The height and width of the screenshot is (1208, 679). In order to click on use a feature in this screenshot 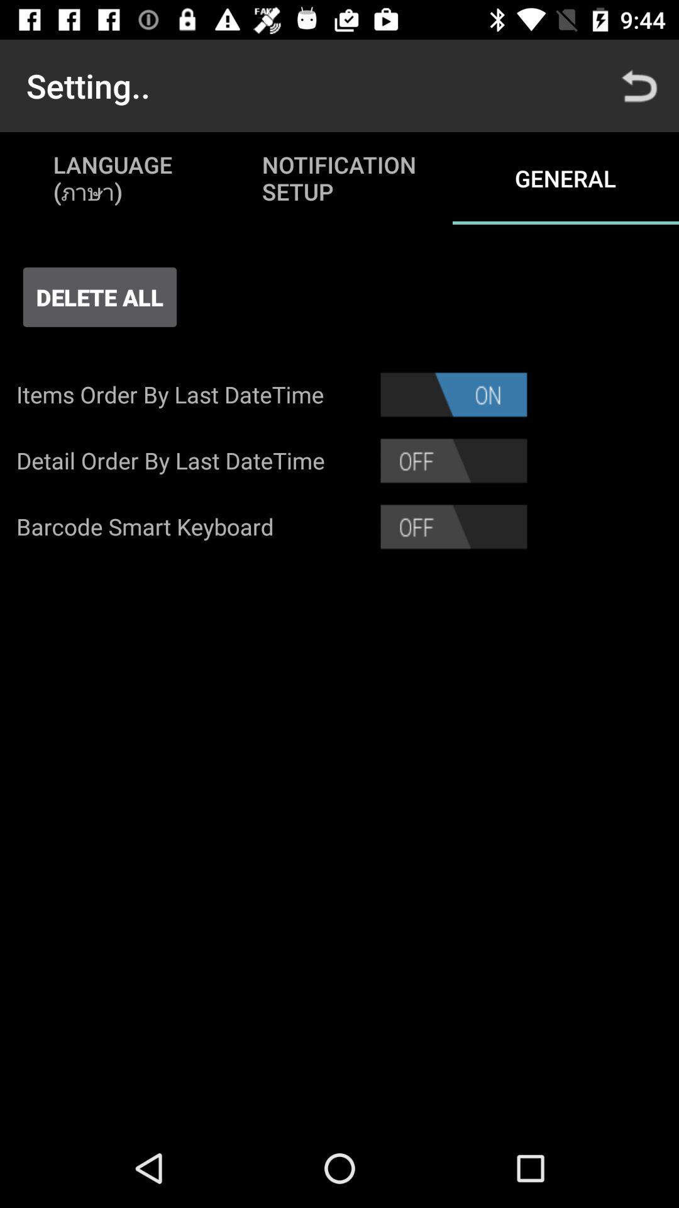, I will do `click(454, 461)`.